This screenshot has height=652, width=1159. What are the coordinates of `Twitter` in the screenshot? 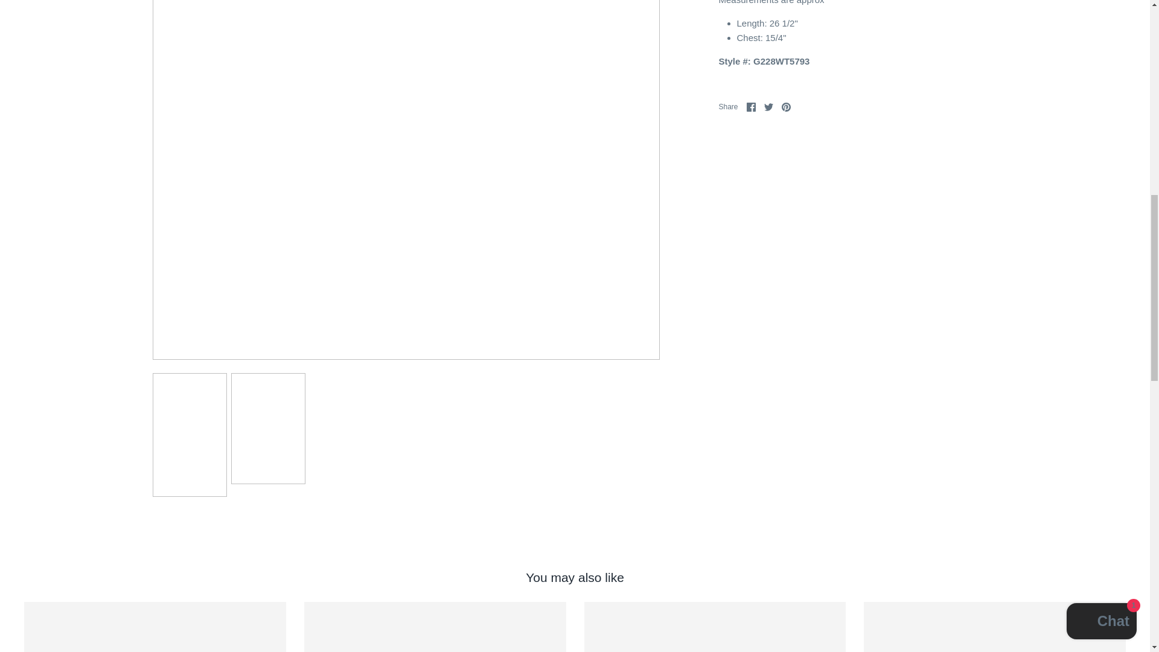 It's located at (768, 106).